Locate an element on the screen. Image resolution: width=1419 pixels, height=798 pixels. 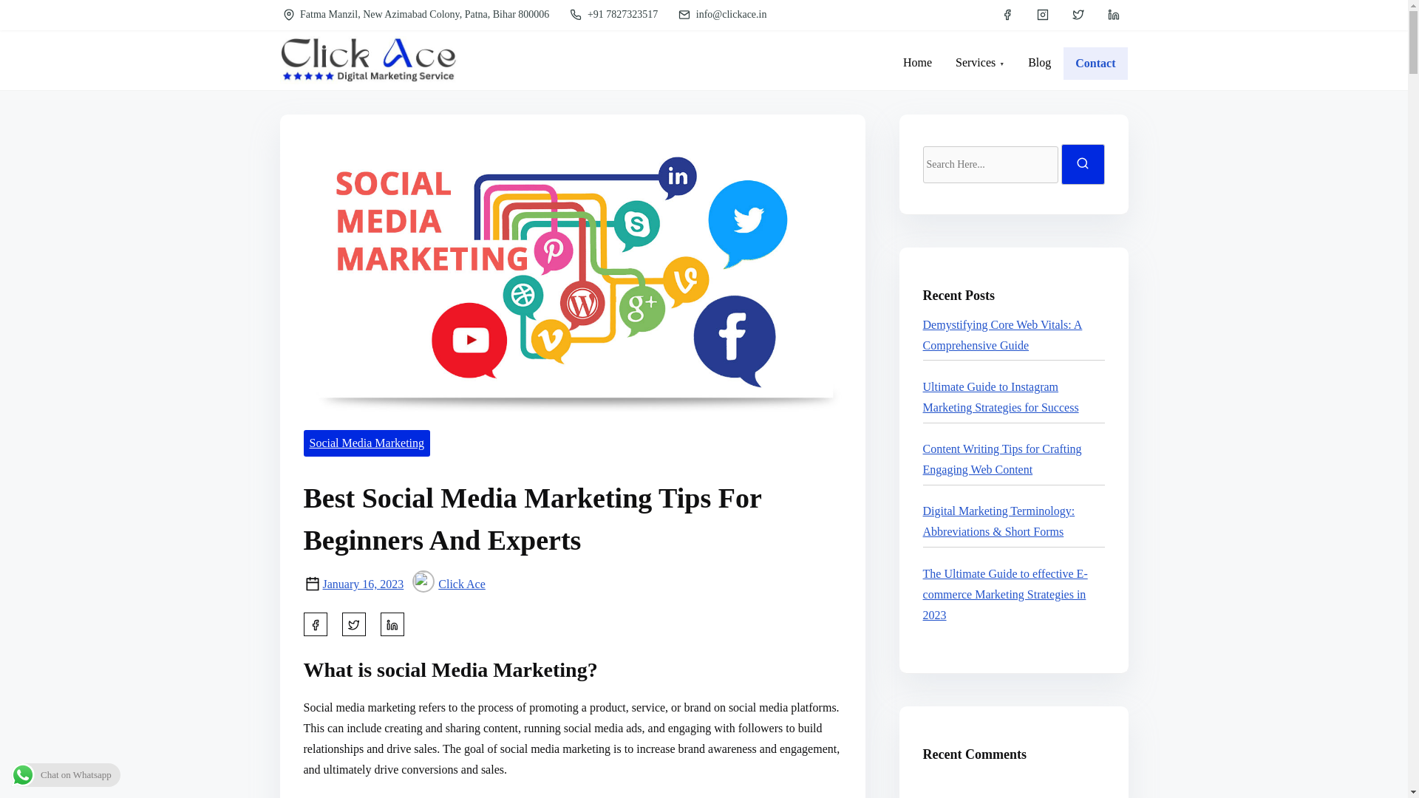
Home is located at coordinates (916, 63).